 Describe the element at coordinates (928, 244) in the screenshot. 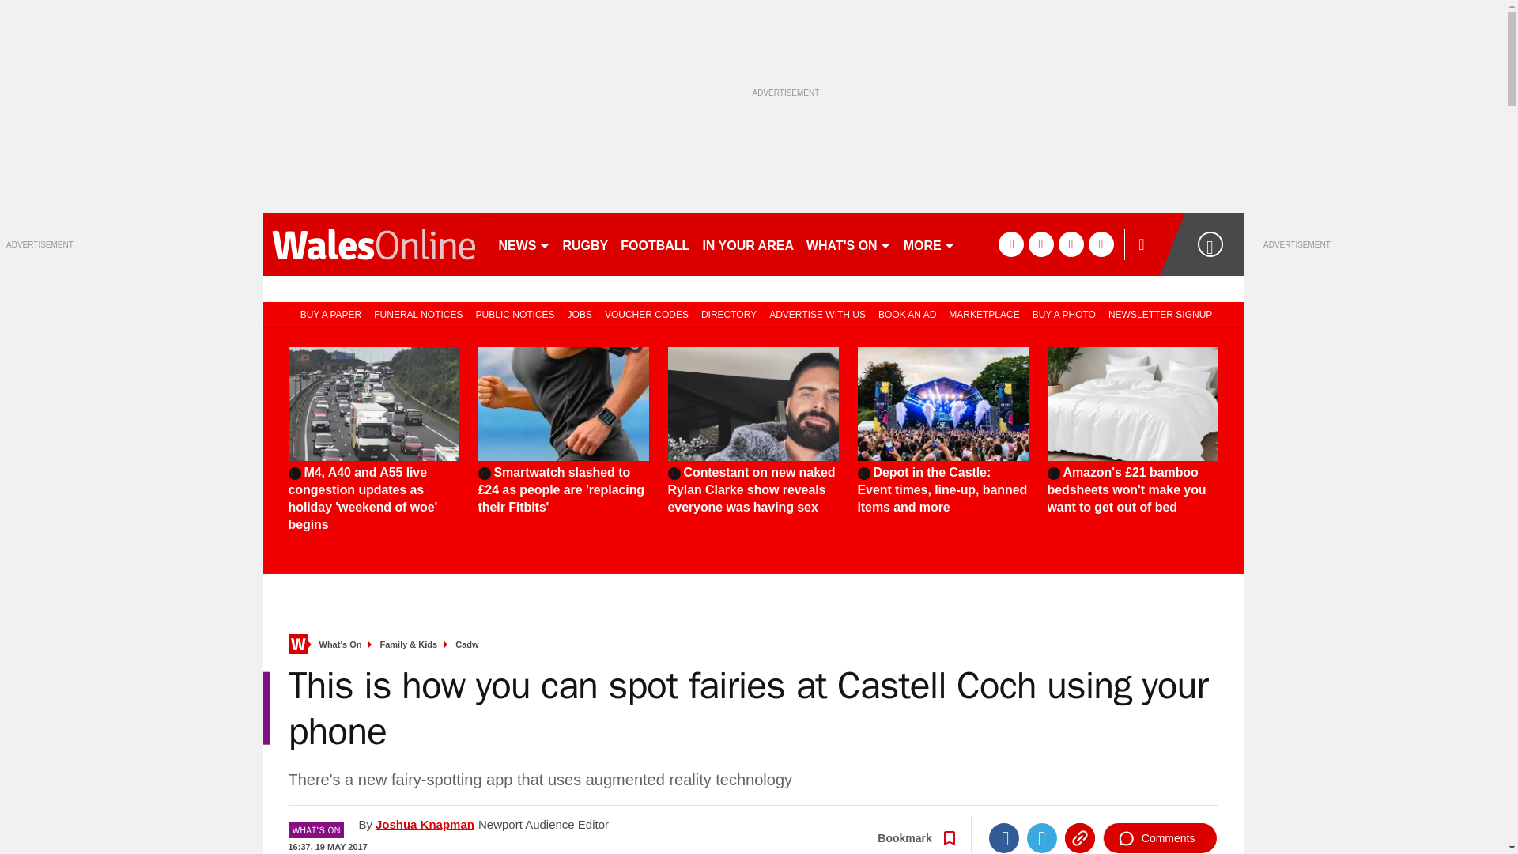

I see `MORE` at that location.